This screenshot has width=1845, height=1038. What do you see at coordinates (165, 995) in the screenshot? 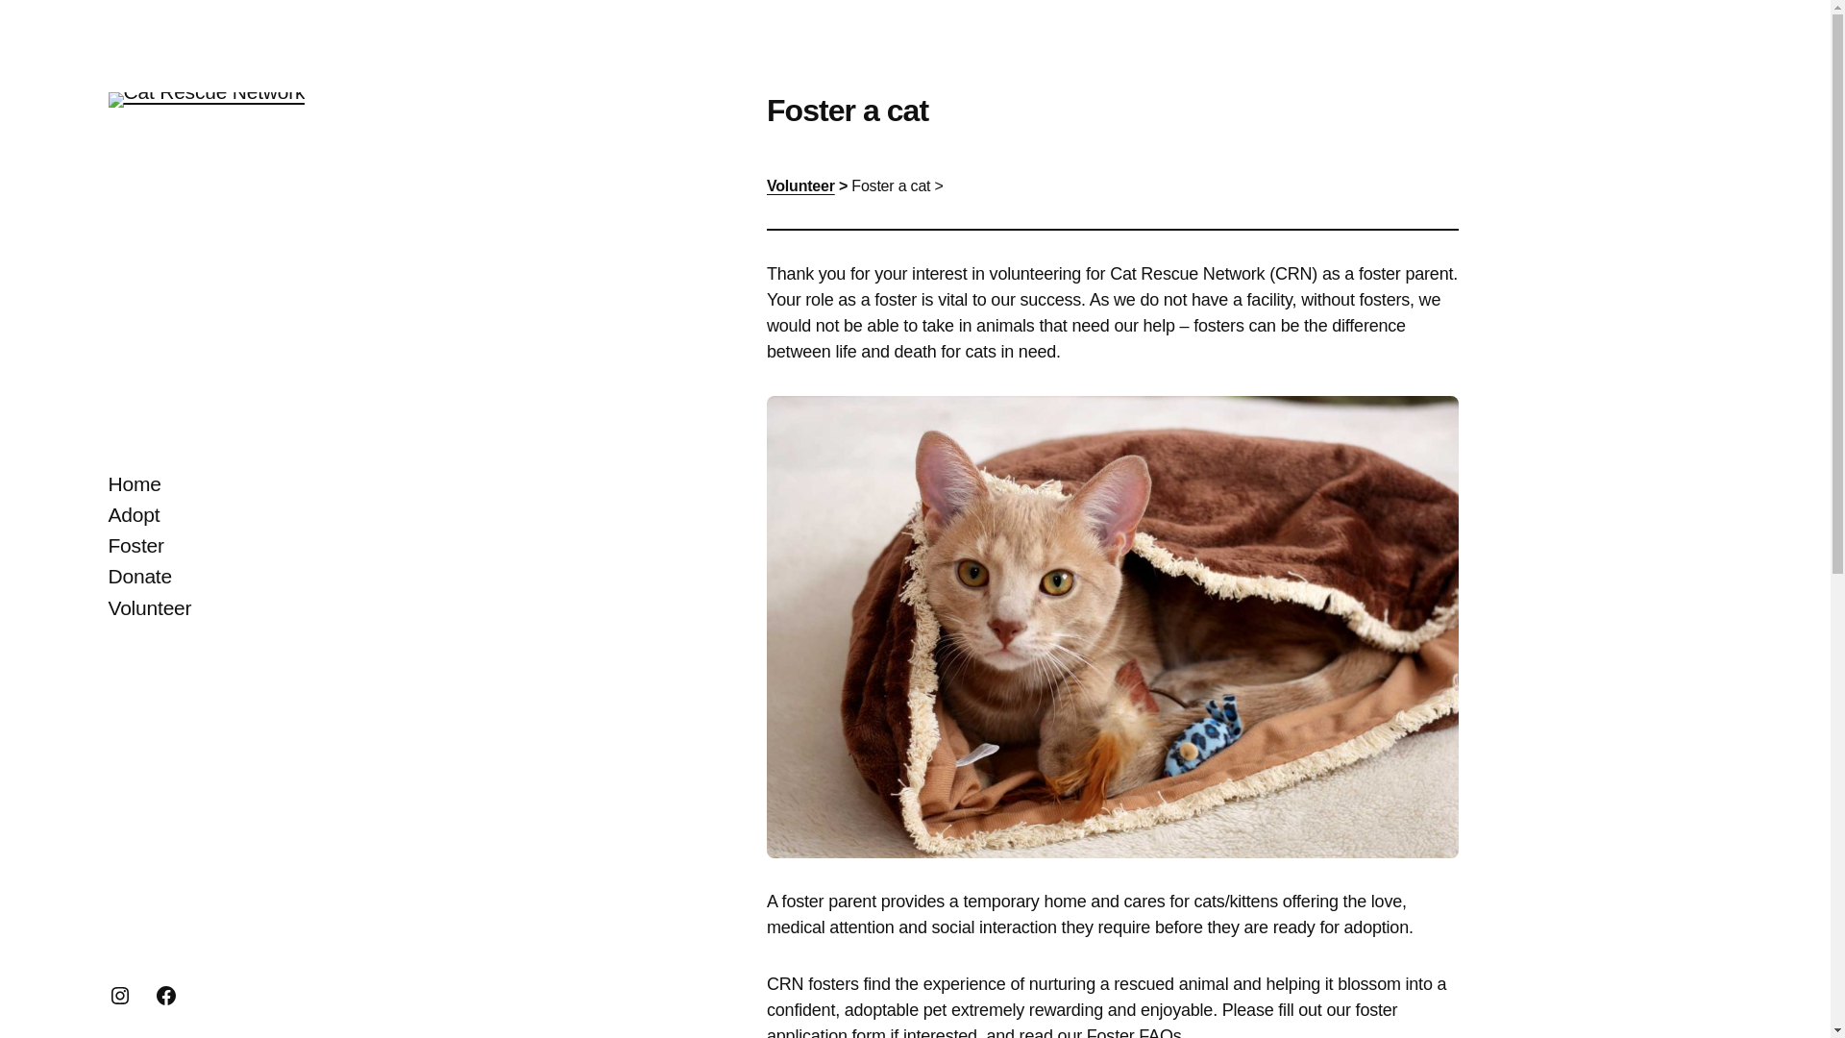
I see `Facebook` at bounding box center [165, 995].